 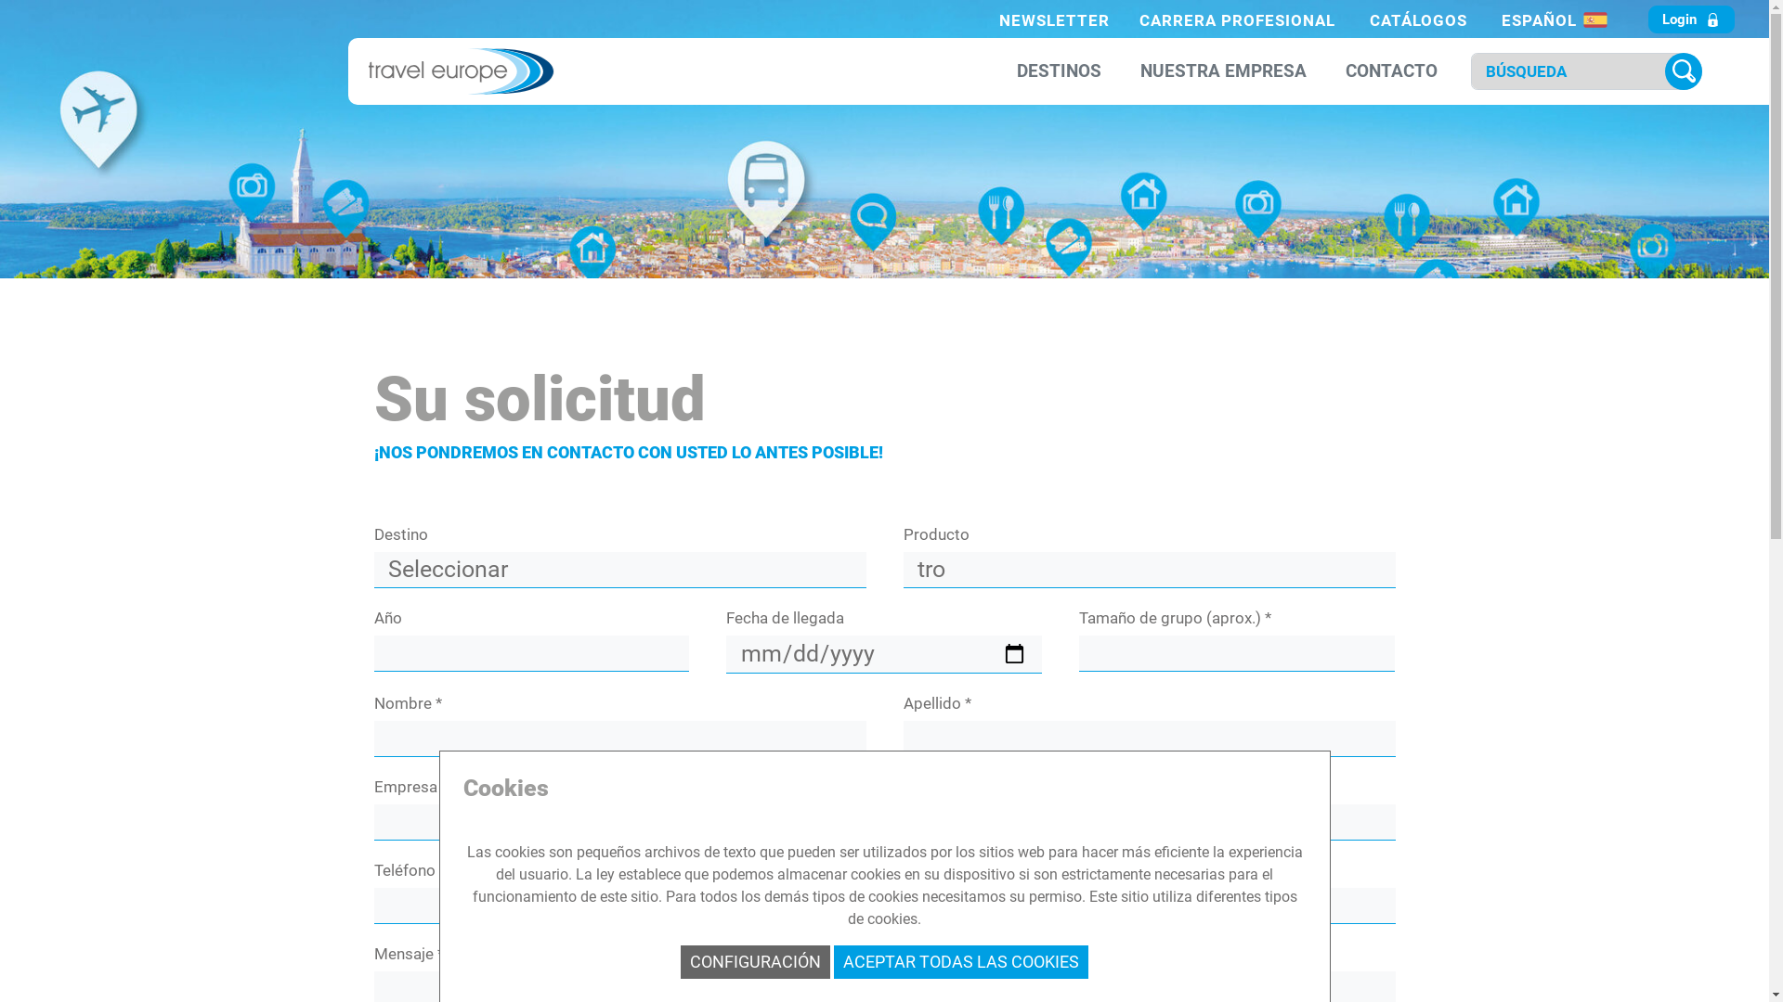 I want to click on NEWSLETTER, so click(x=1055, y=20).